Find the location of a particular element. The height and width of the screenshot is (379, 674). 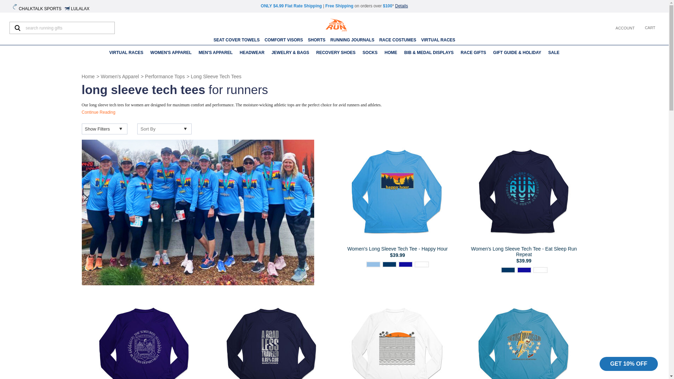

COMFORT VISORS is located at coordinates (284, 40).